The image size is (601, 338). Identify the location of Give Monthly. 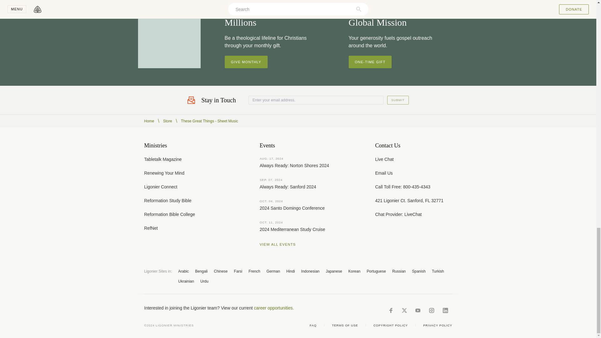
(246, 62).